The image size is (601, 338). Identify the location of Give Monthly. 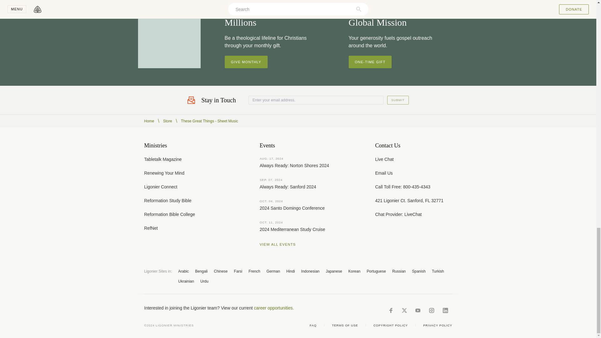
(246, 62).